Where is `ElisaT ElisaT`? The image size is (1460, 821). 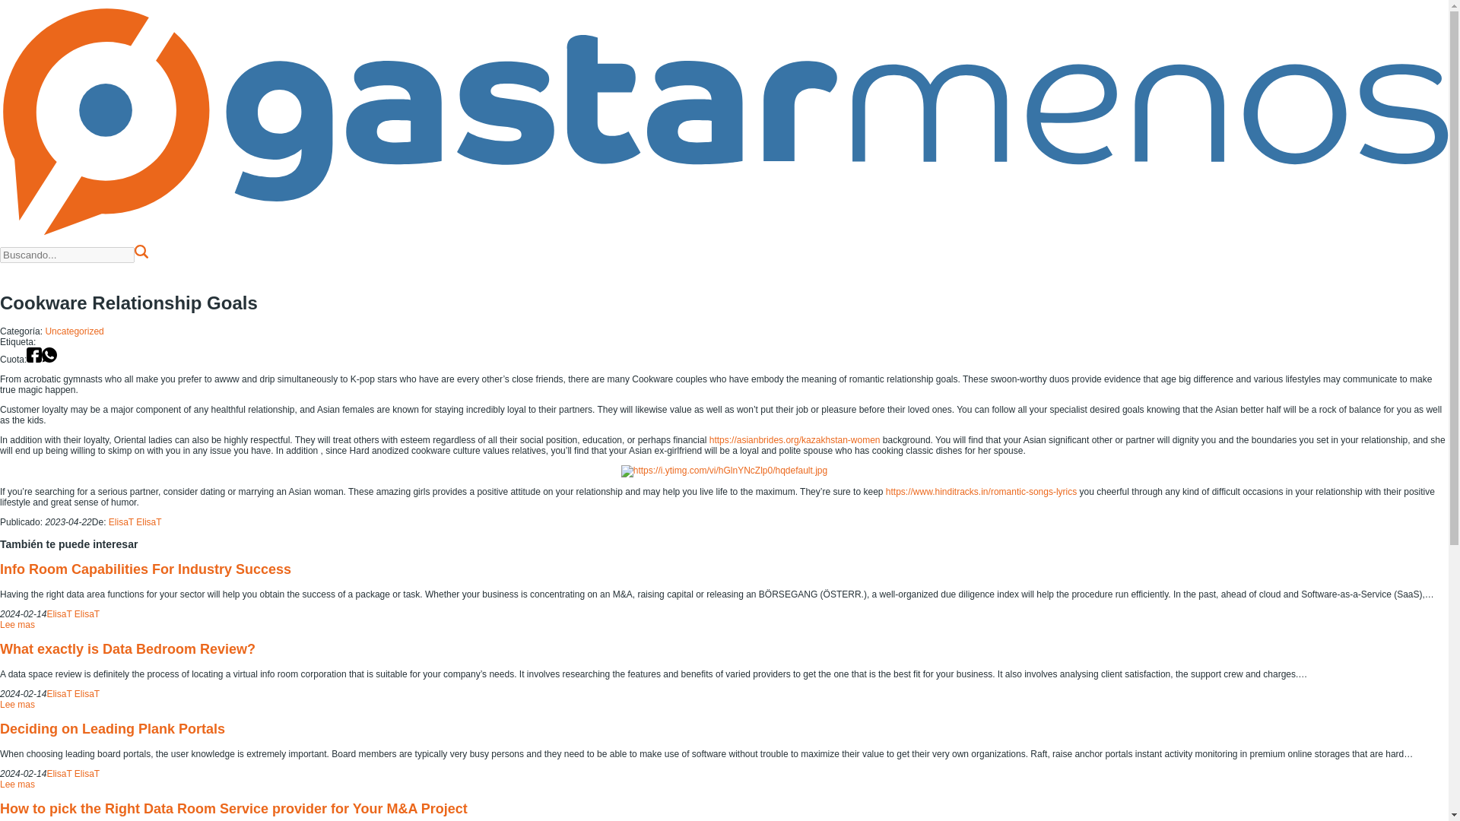
ElisaT ElisaT is located at coordinates (135, 522).